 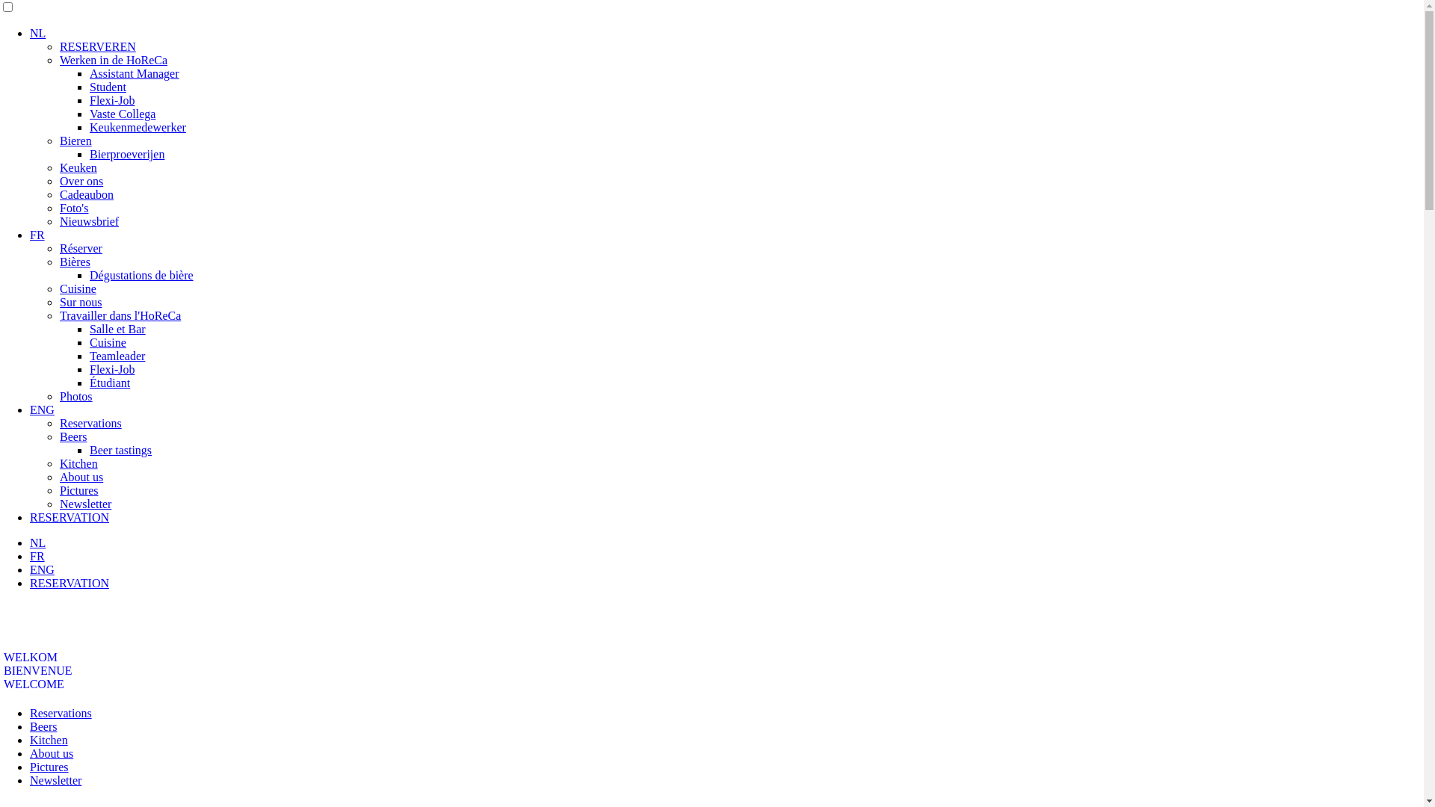 I want to click on RESERVATION, so click(x=70, y=517).